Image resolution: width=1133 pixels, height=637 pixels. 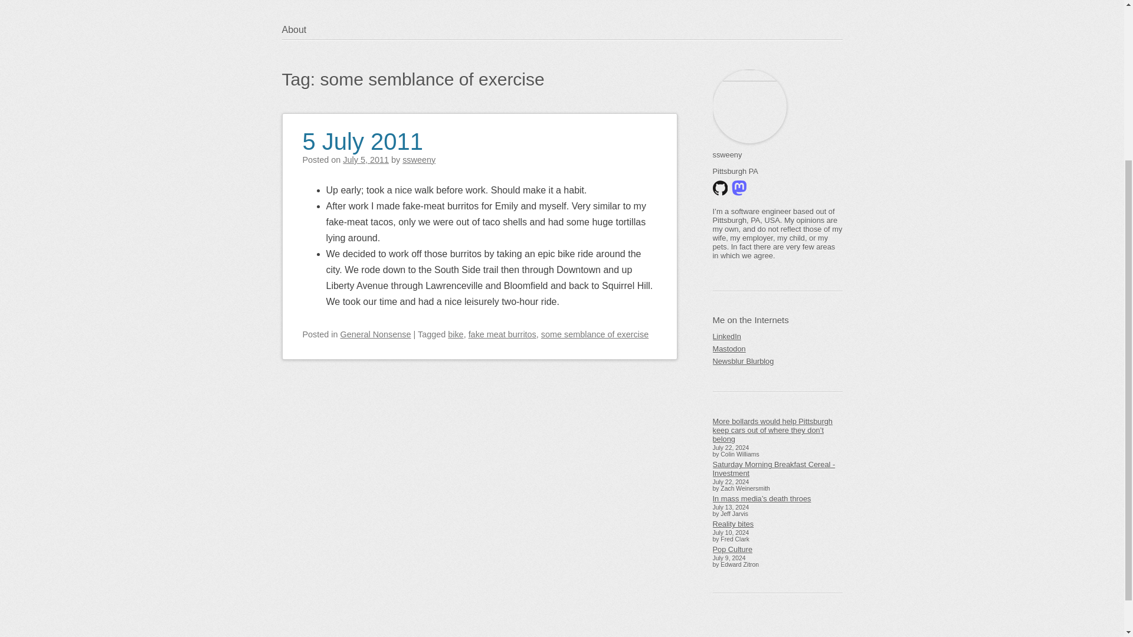 What do you see at coordinates (418, 159) in the screenshot?
I see `View all posts by ssweeny` at bounding box center [418, 159].